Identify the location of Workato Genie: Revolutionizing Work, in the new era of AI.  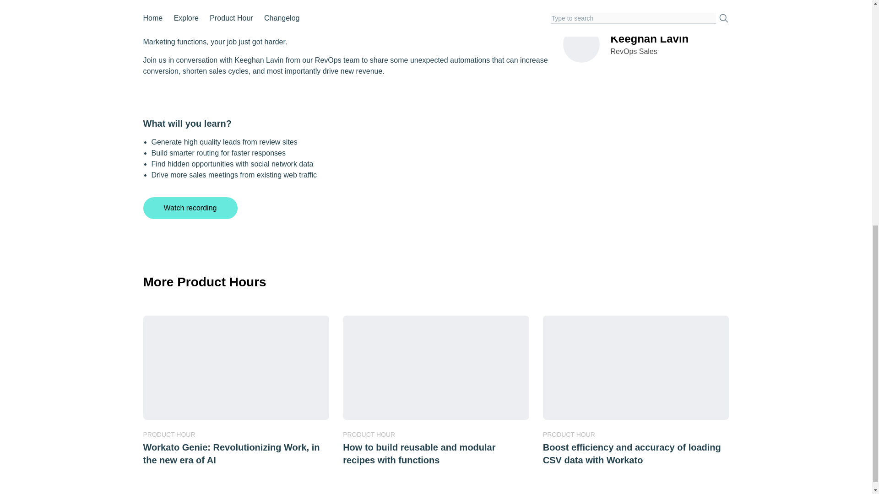
(231, 454).